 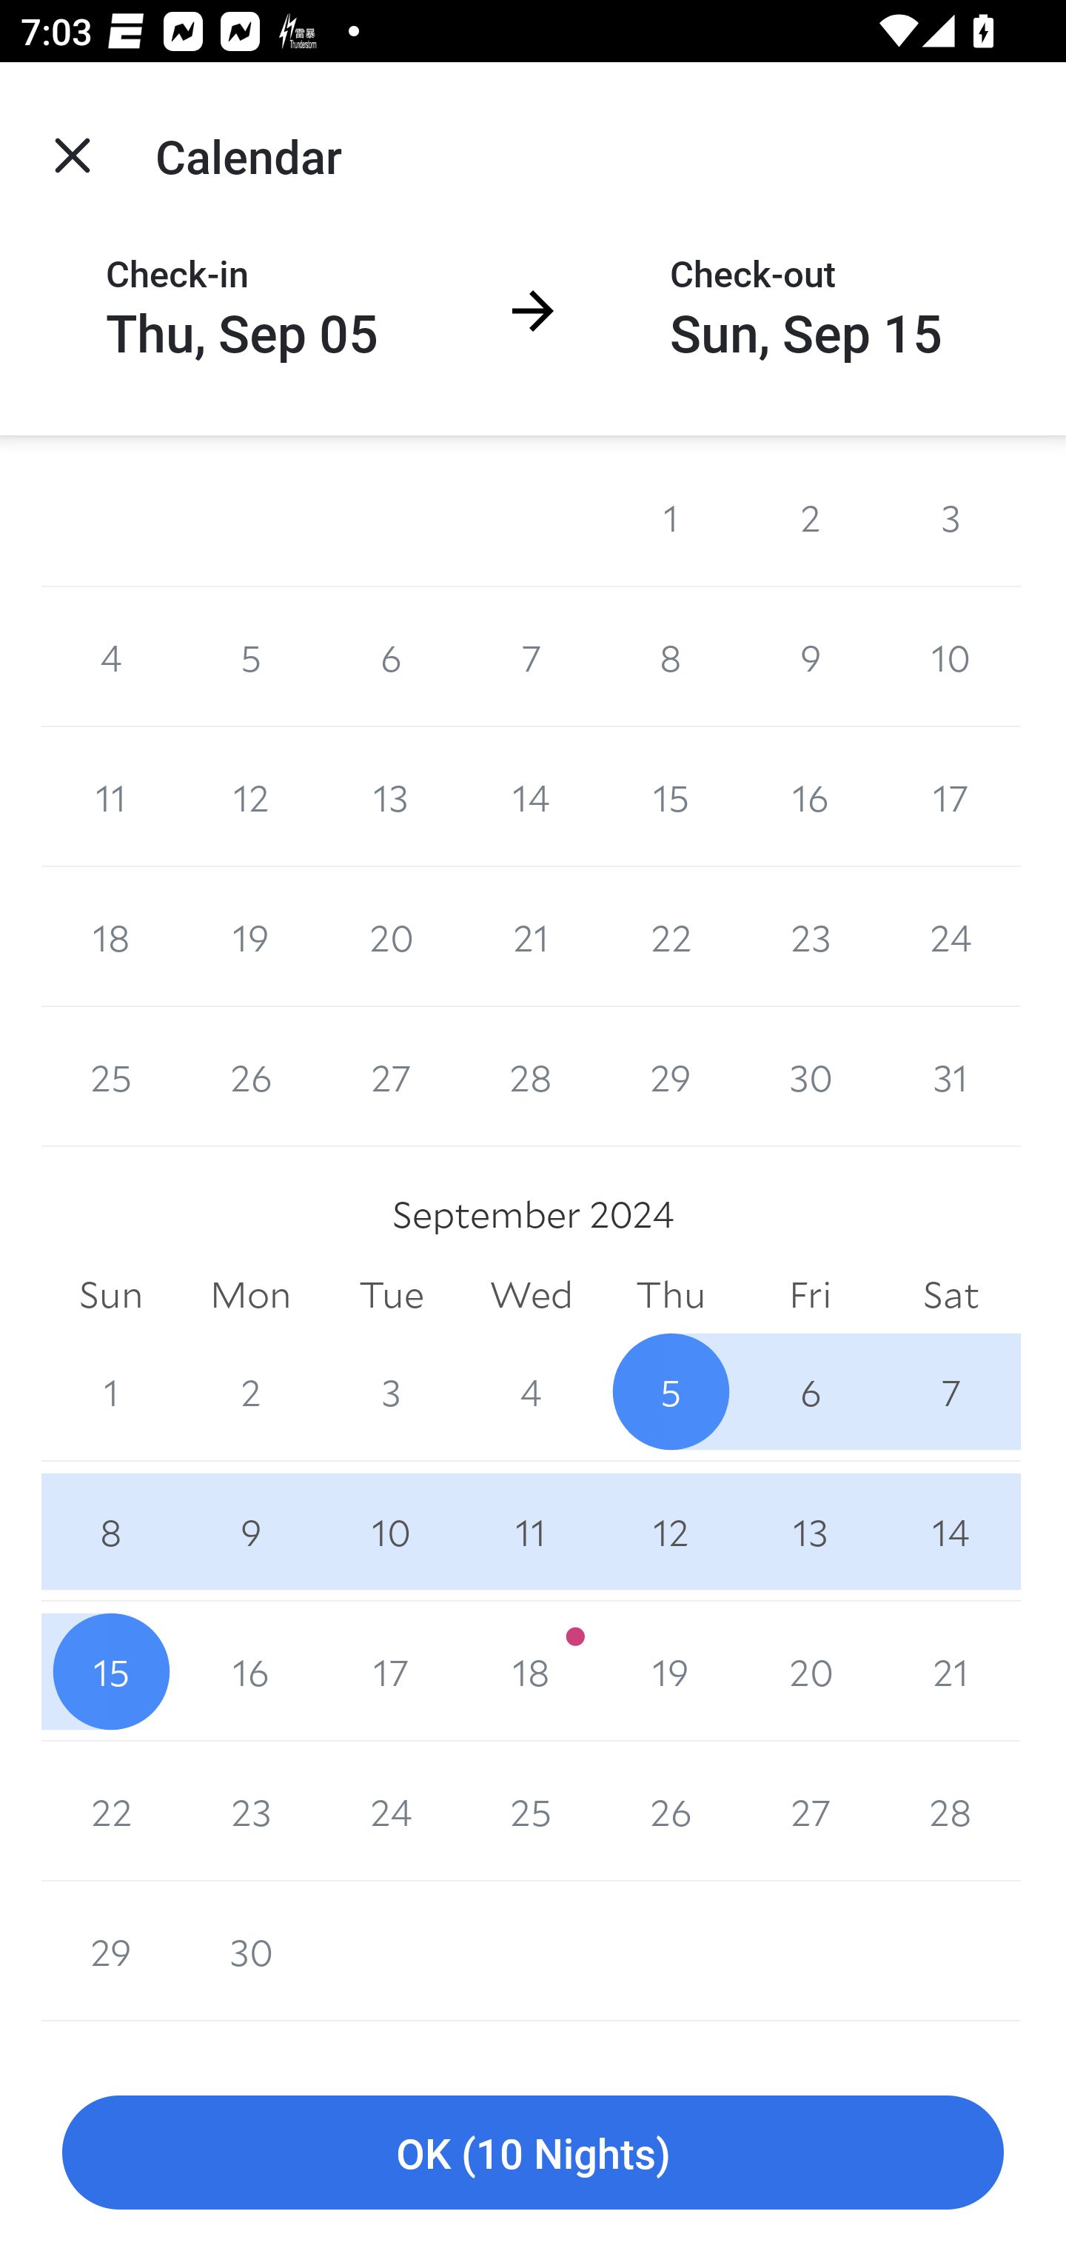 What do you see at coordinates (671, 517) in the screenshot?
I see `1 1 August 2024` at bounding box center [671, 517].